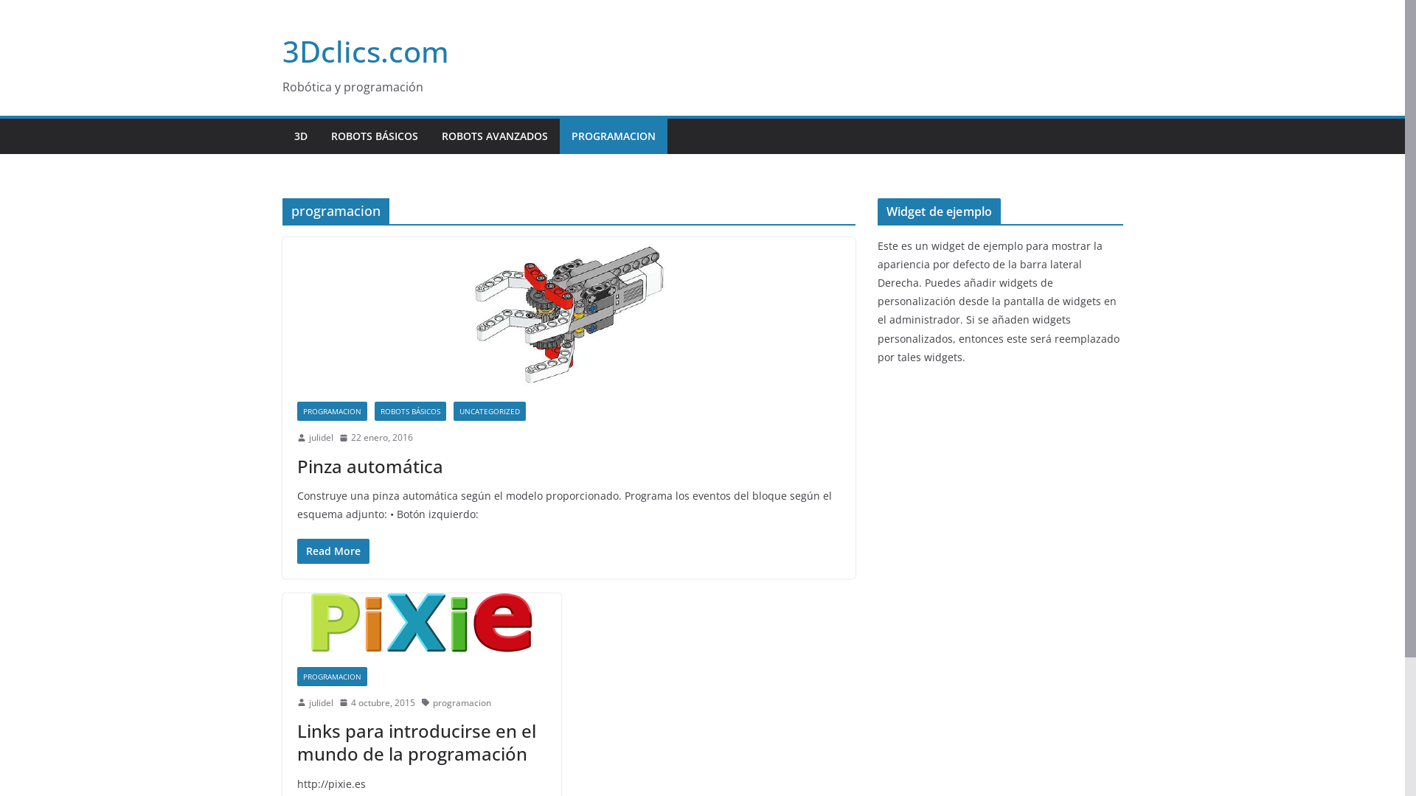 The width and height of the screenshot is (1416, 796). I want to click on julidel, so click(320, 703).